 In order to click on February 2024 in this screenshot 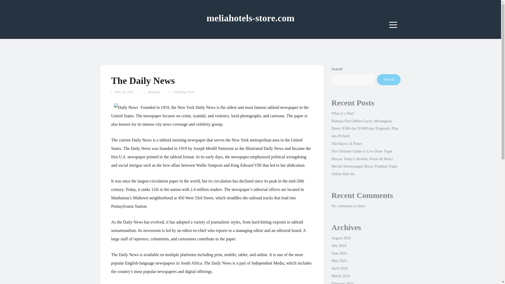, I will do `click(342, 283)`.